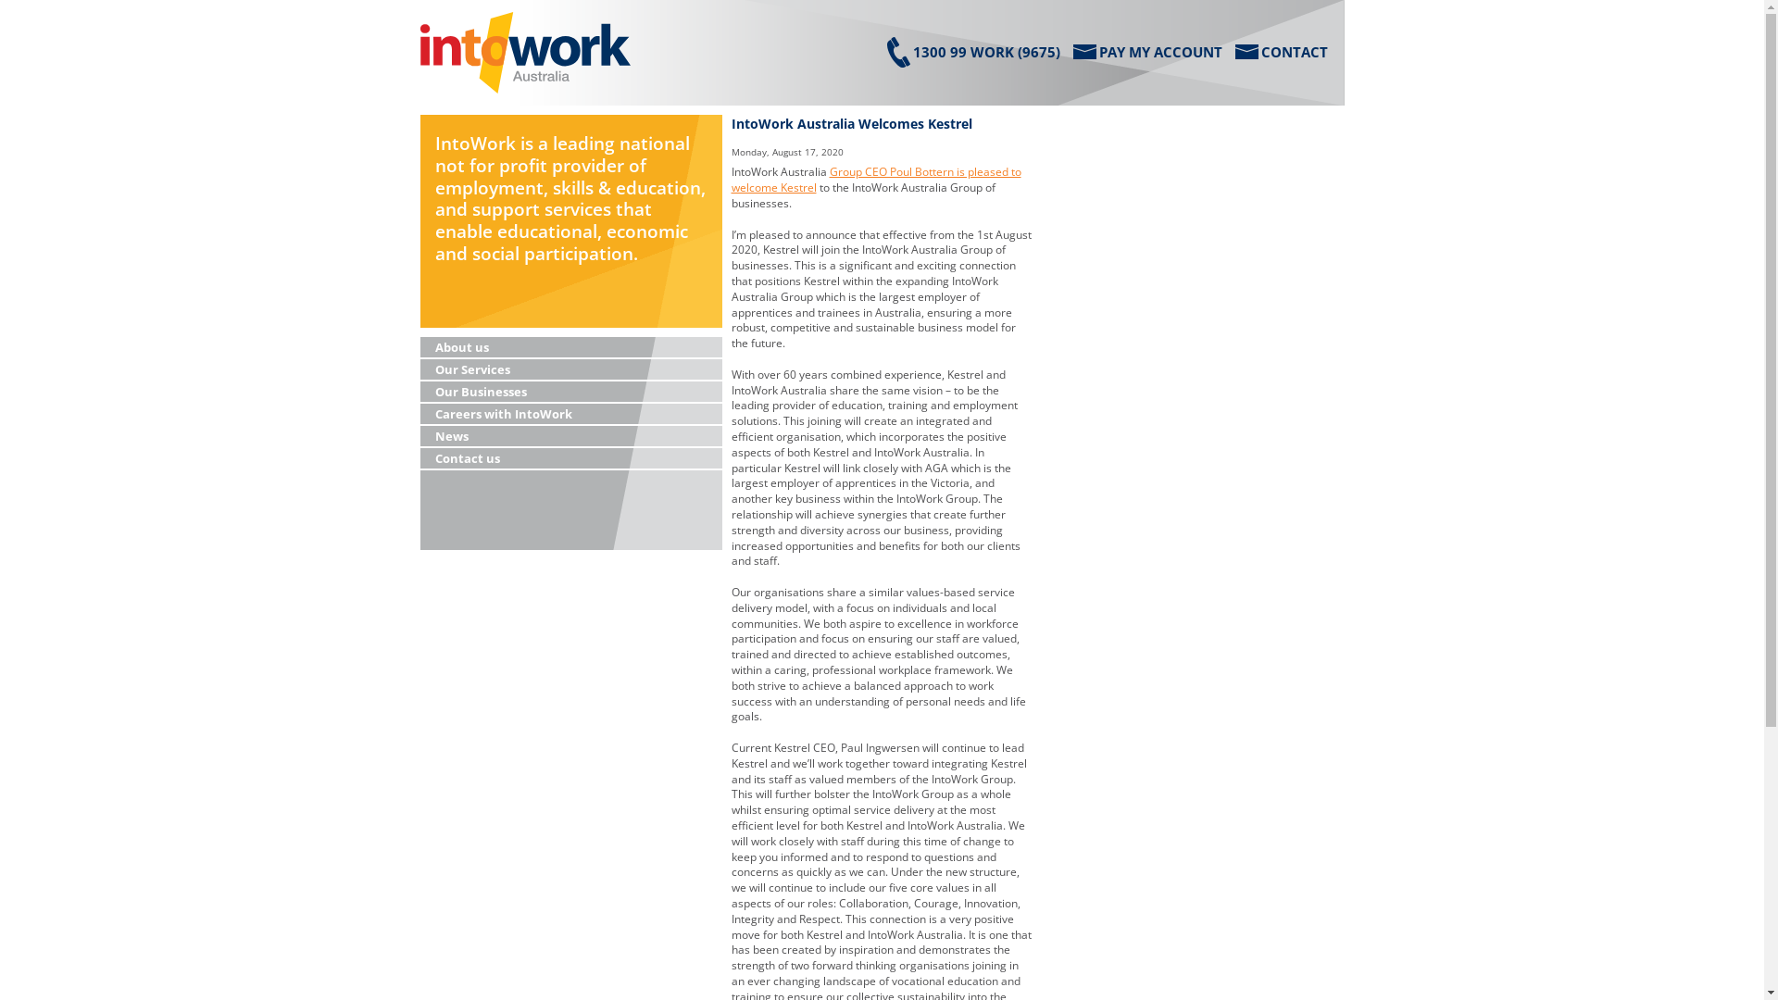 Image resolution: width=1778 pixels, height=1000 pixels. What do you see at coordinates (1282, 52) in the screenshot?
I see `CONTACT` at bounding box center [1282, 52].